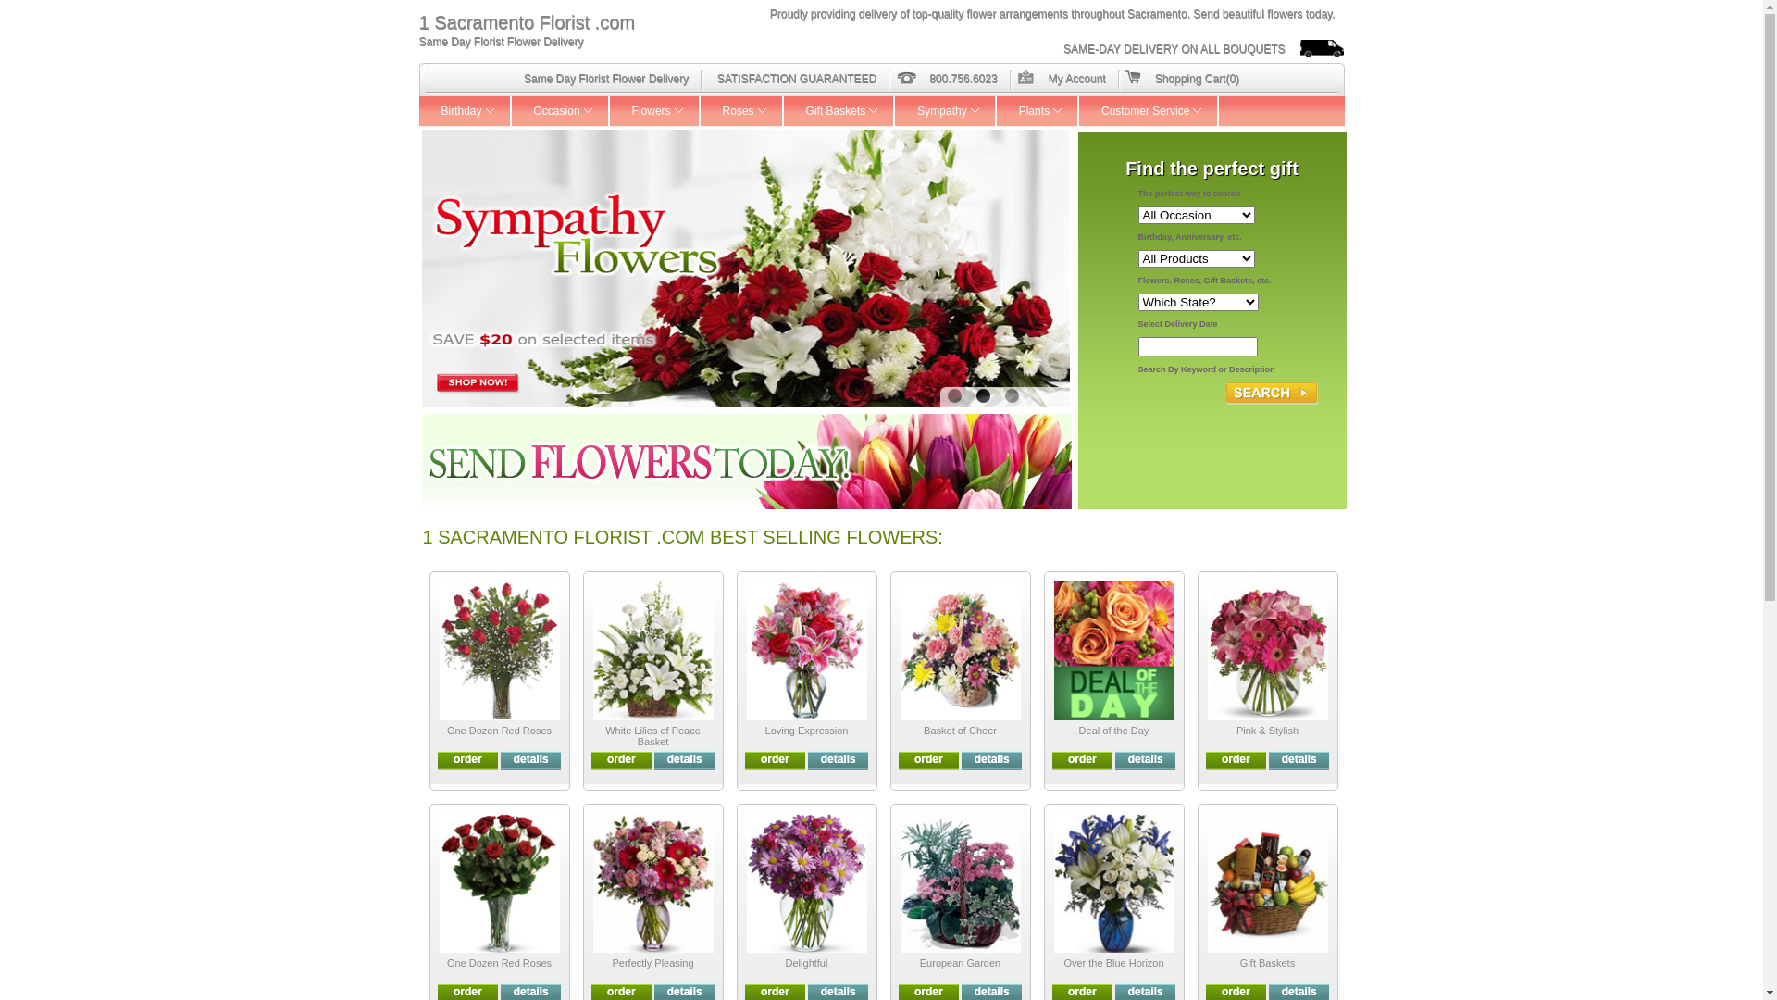 This screenshot has width=1777, height=1000. Describe the element at coordinates (531, 992) in the screenshot. I see `details` at that location.